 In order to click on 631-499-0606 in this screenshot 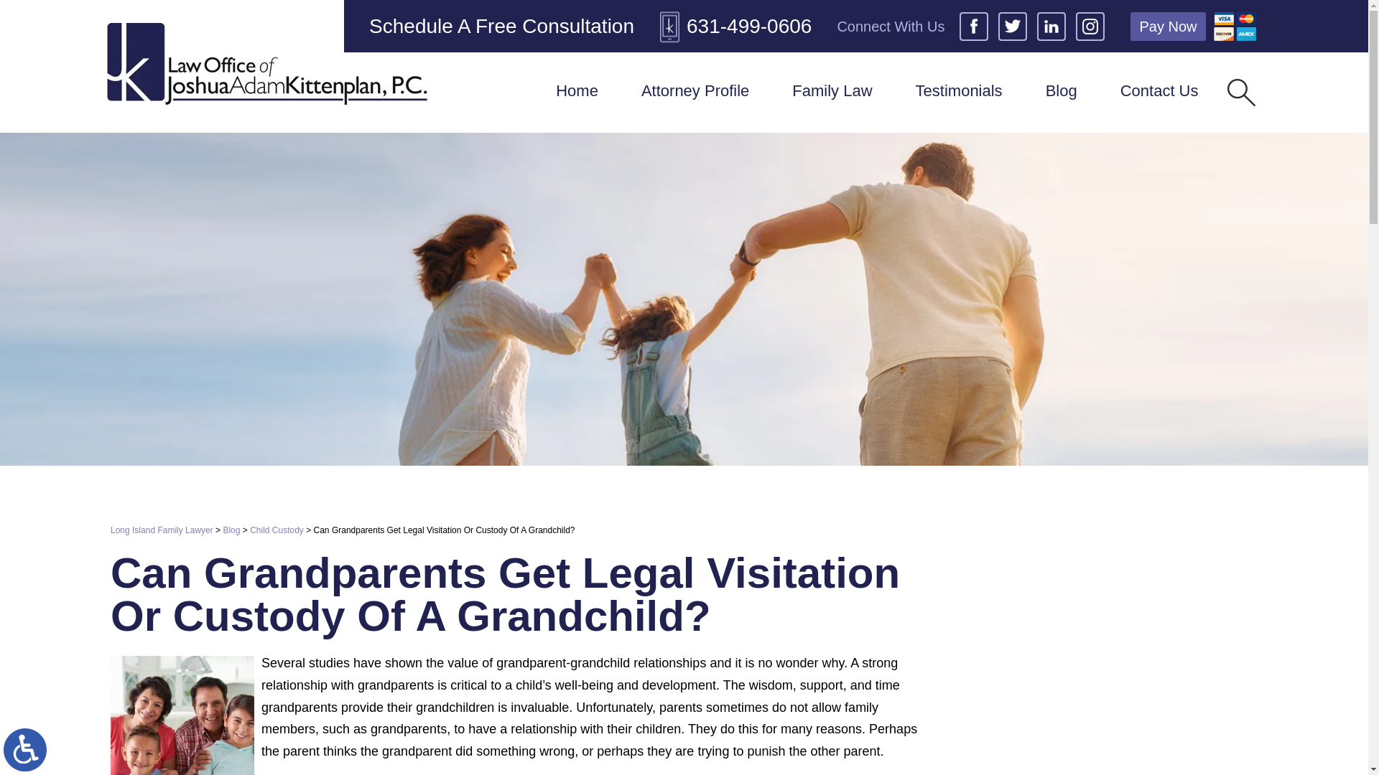, I will do `click(735, 25)`.